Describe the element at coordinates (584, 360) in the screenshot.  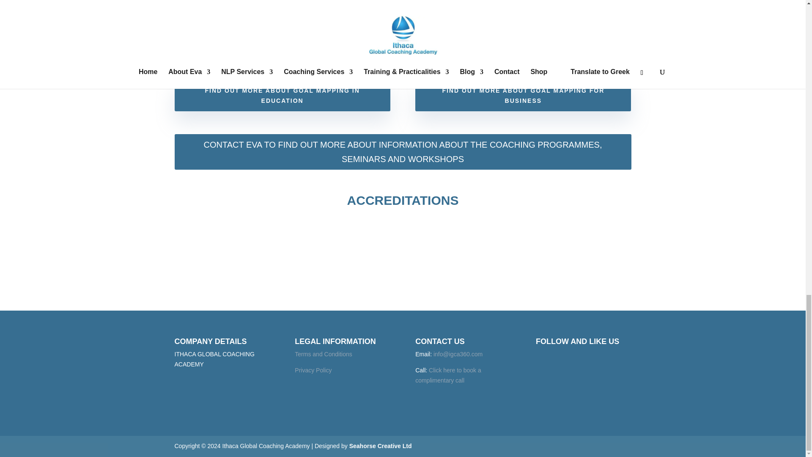
I see `LinkedIn` at that location.